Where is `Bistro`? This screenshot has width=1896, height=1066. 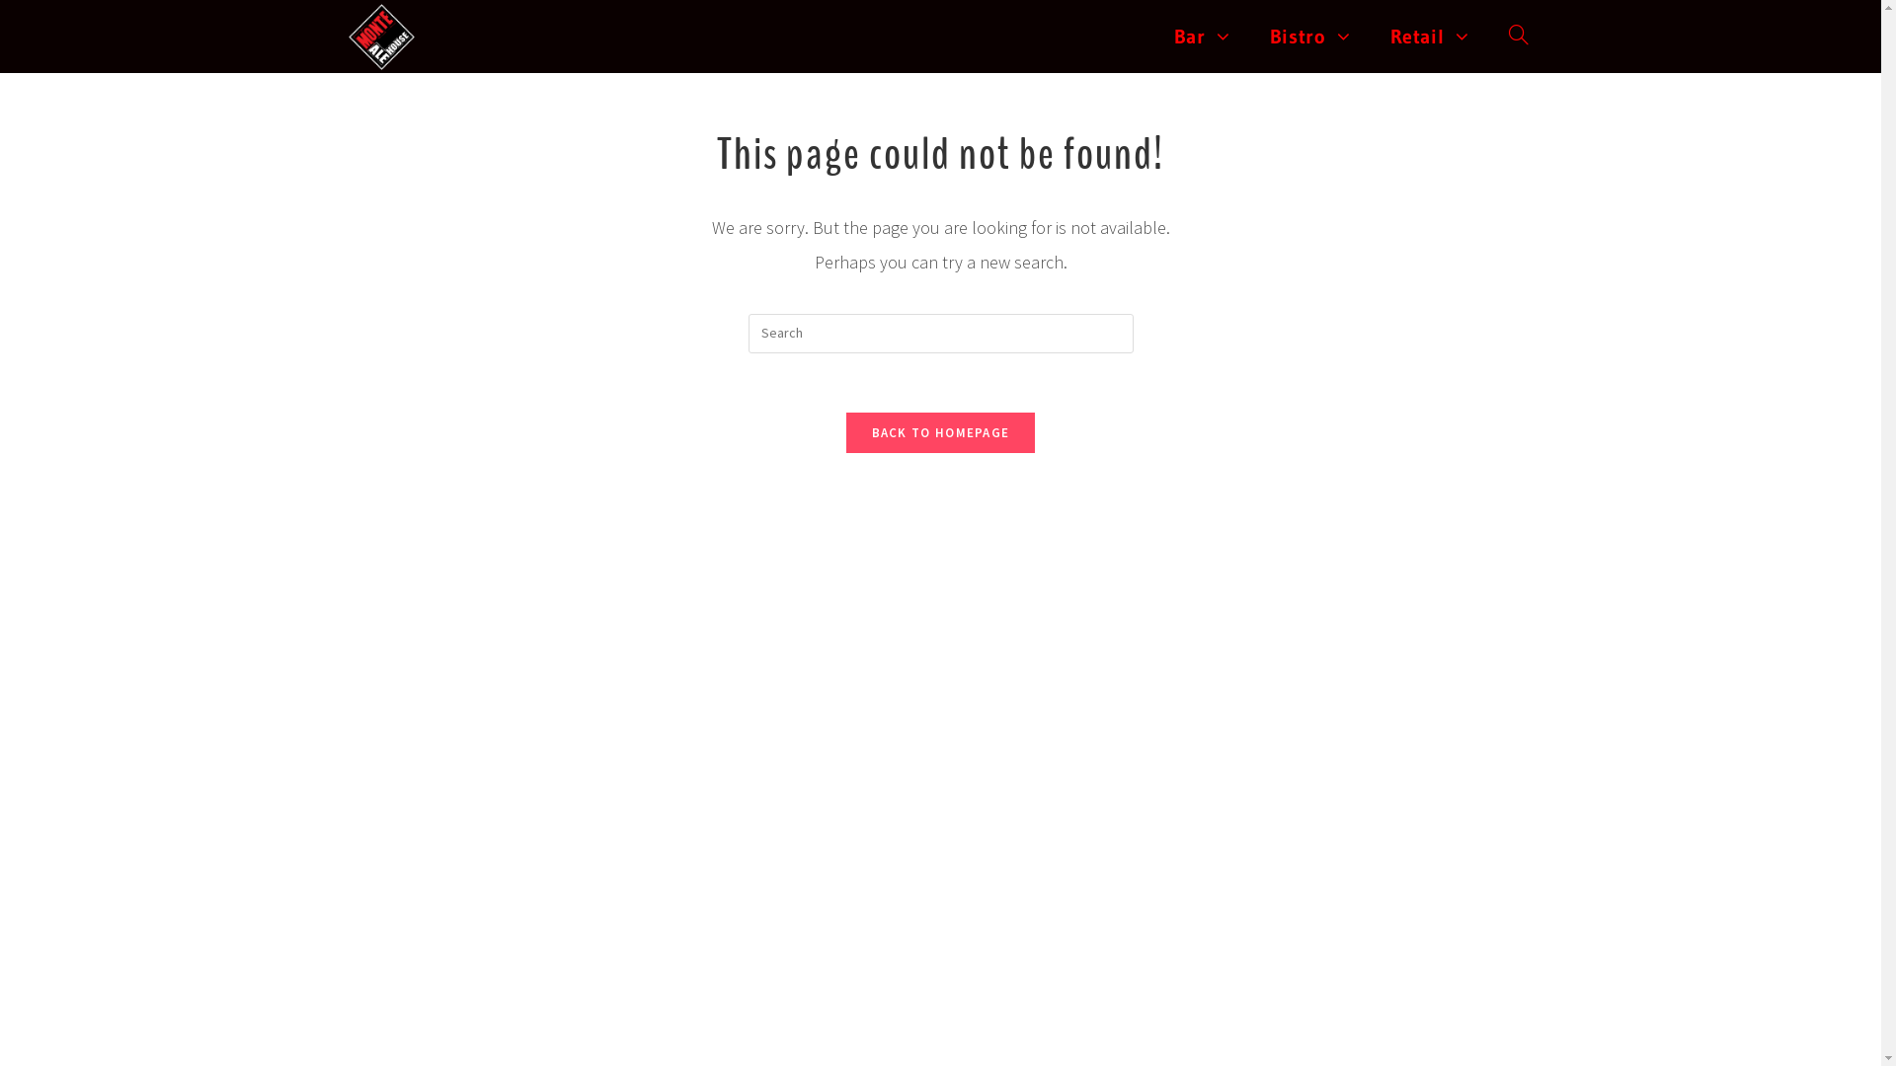 Bistro is located at coordinates (1310, 37).